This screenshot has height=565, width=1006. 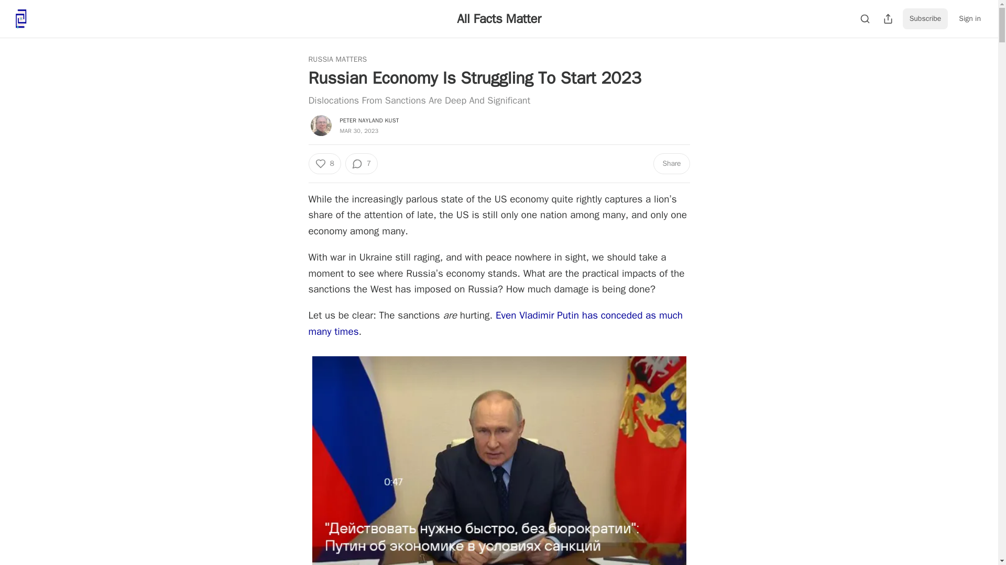 What do you see at coordinates (499, 18) in the screenshot?
I see `All Facts Matter` at bounding box center [499, 18].